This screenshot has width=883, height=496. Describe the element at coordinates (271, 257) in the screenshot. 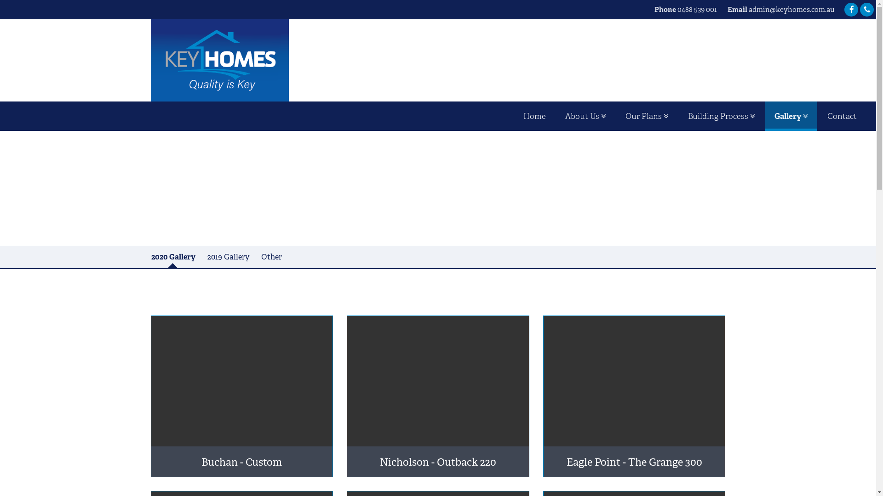

I see `Other` at that location.